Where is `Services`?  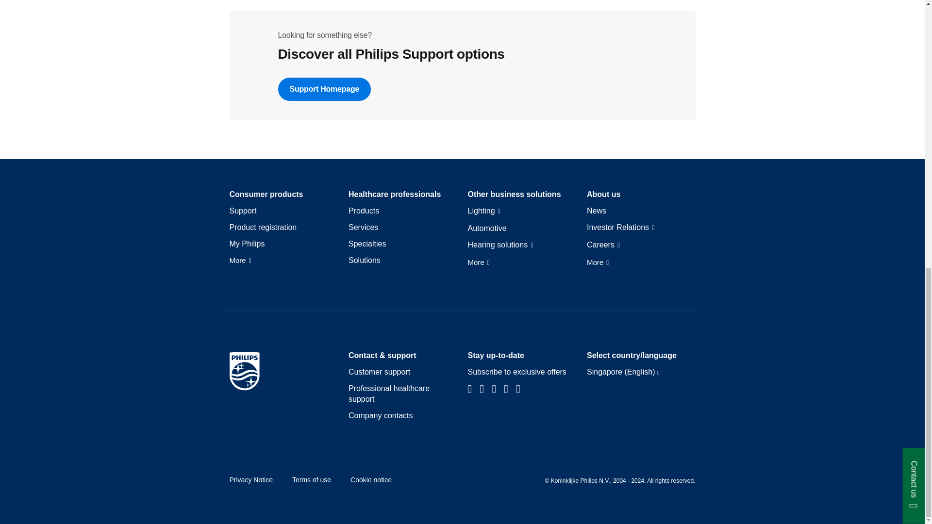 Services is located at coordinates (363, 227).